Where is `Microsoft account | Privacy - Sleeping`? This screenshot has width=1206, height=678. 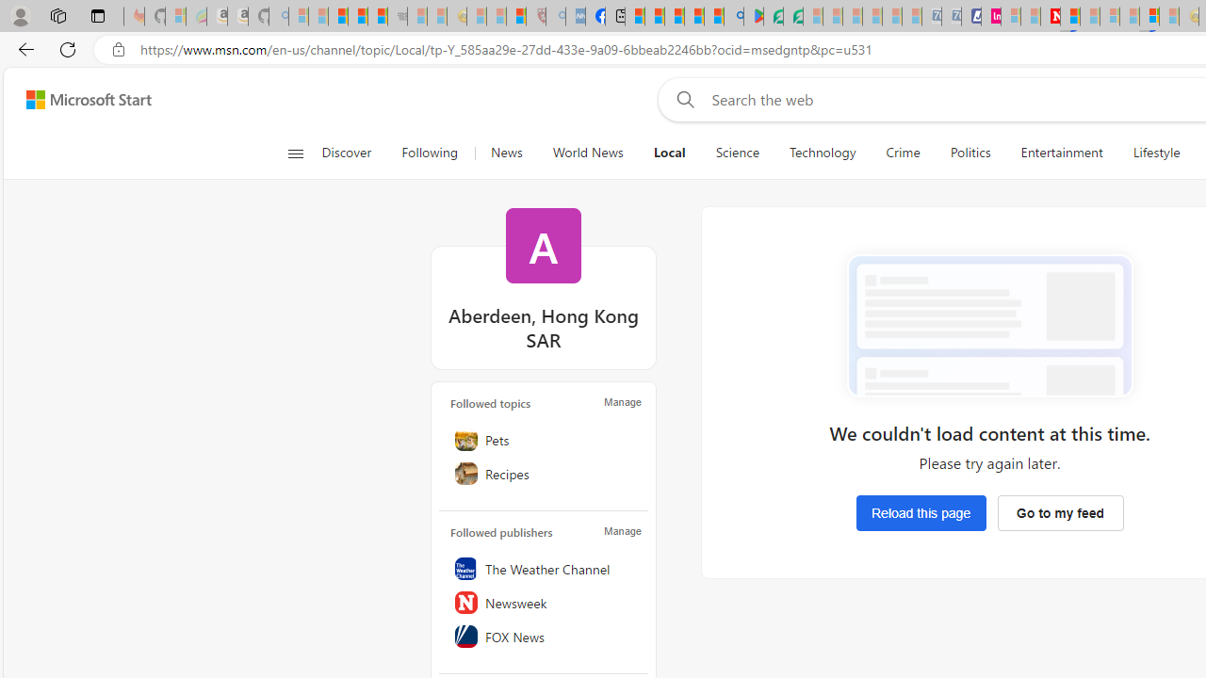 Microsoft account | Privacy - Sleeping is located at coordinates (1010, 17).